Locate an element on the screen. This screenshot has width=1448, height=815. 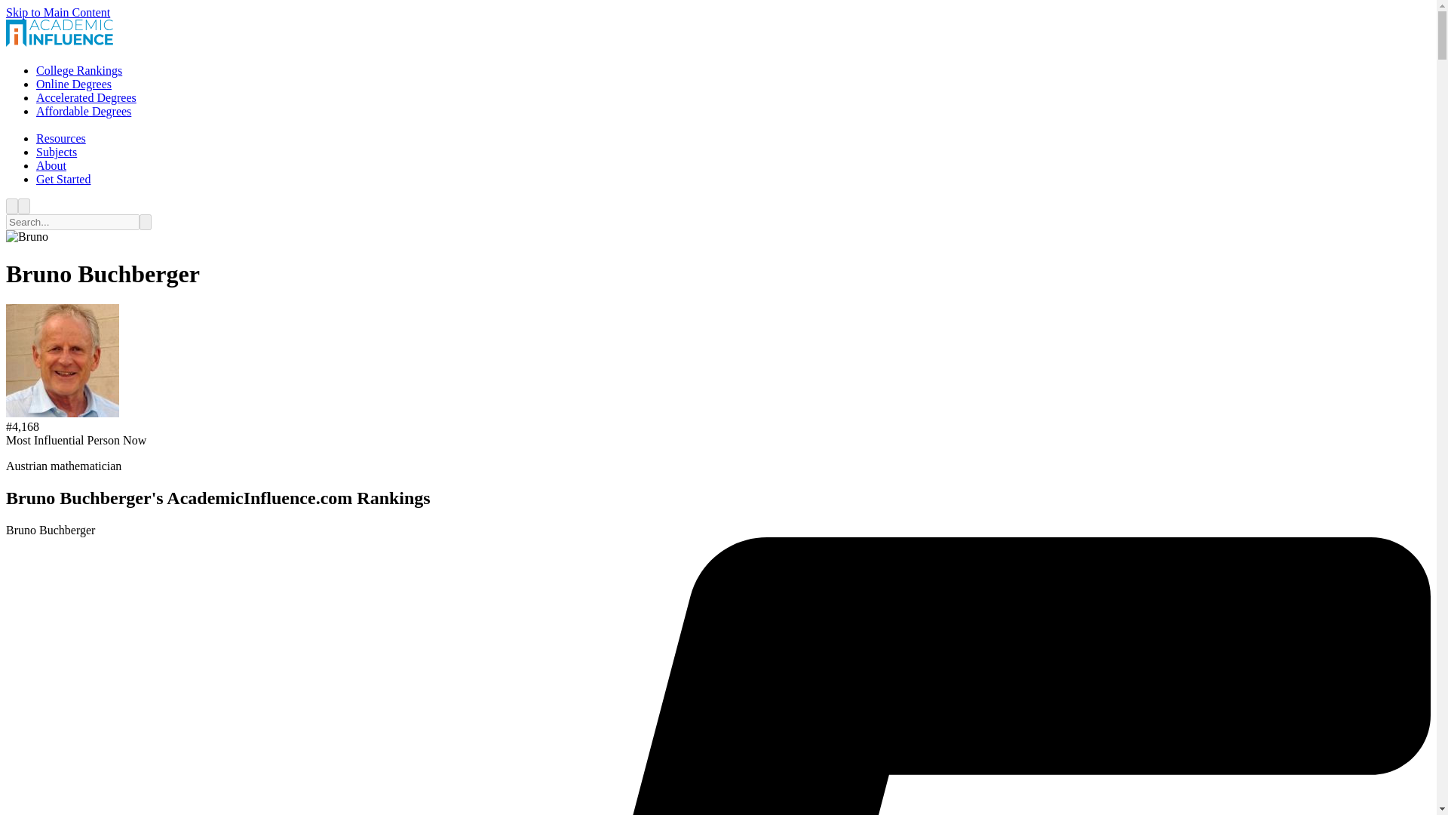
Get Started is located at coordinates (63, 179).